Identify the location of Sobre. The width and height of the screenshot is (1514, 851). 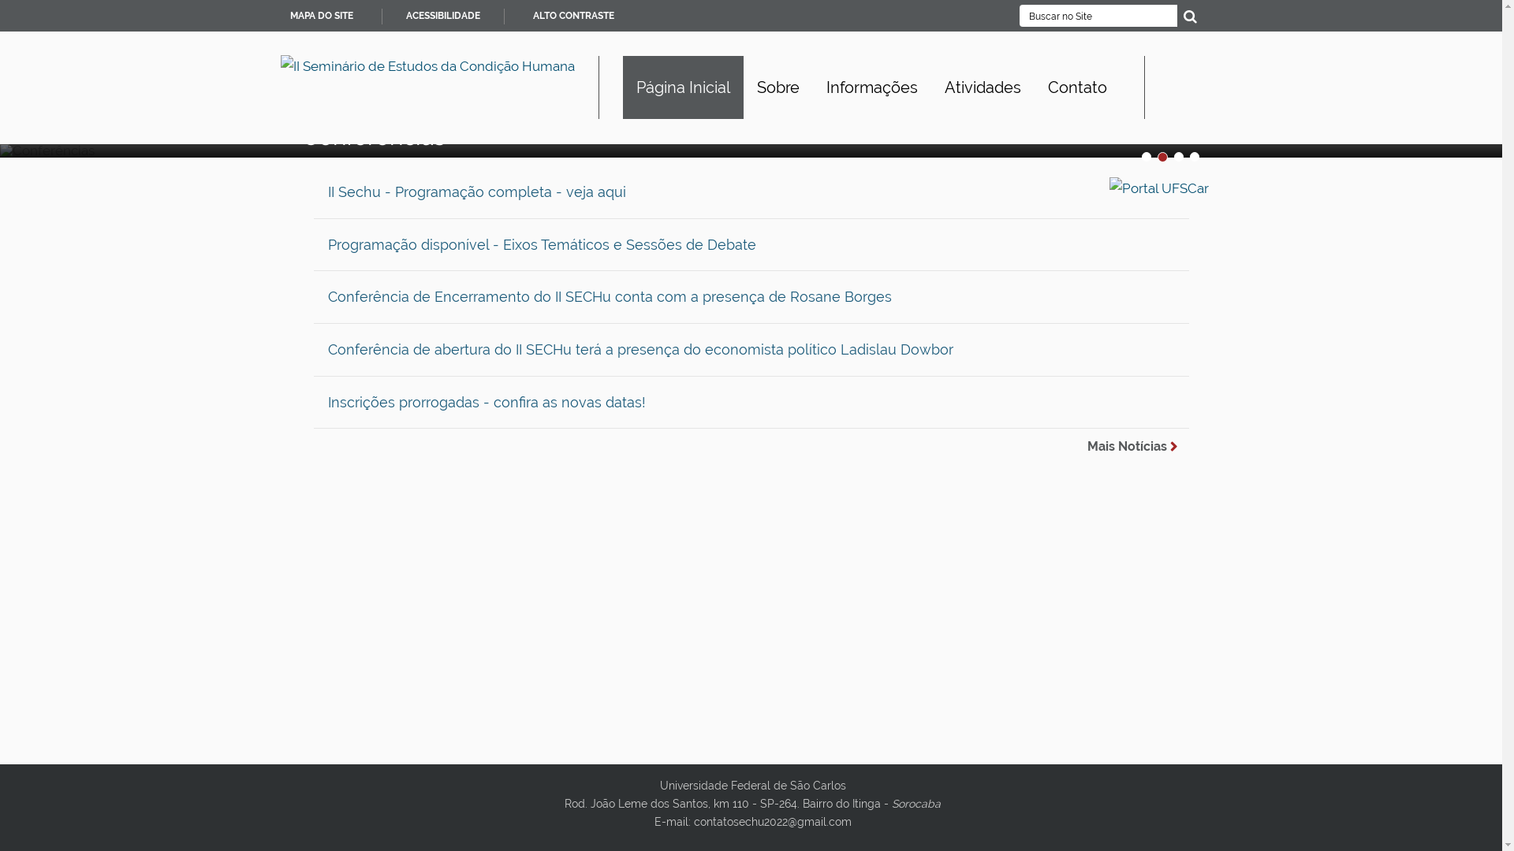
(778, 87).